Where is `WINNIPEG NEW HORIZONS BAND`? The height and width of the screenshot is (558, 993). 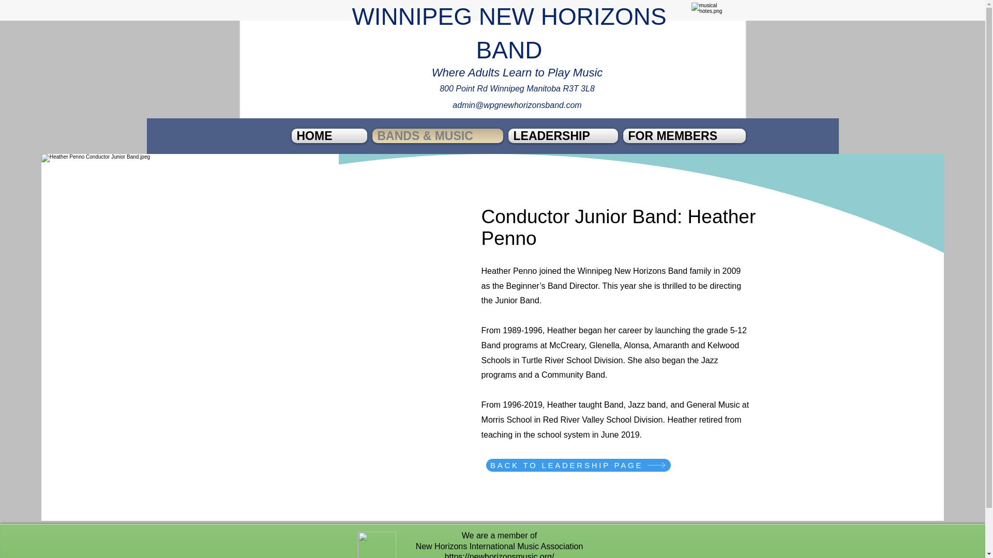
WINNIPEG NEW HORIZONS BAND is located at coordinates (509, 33).